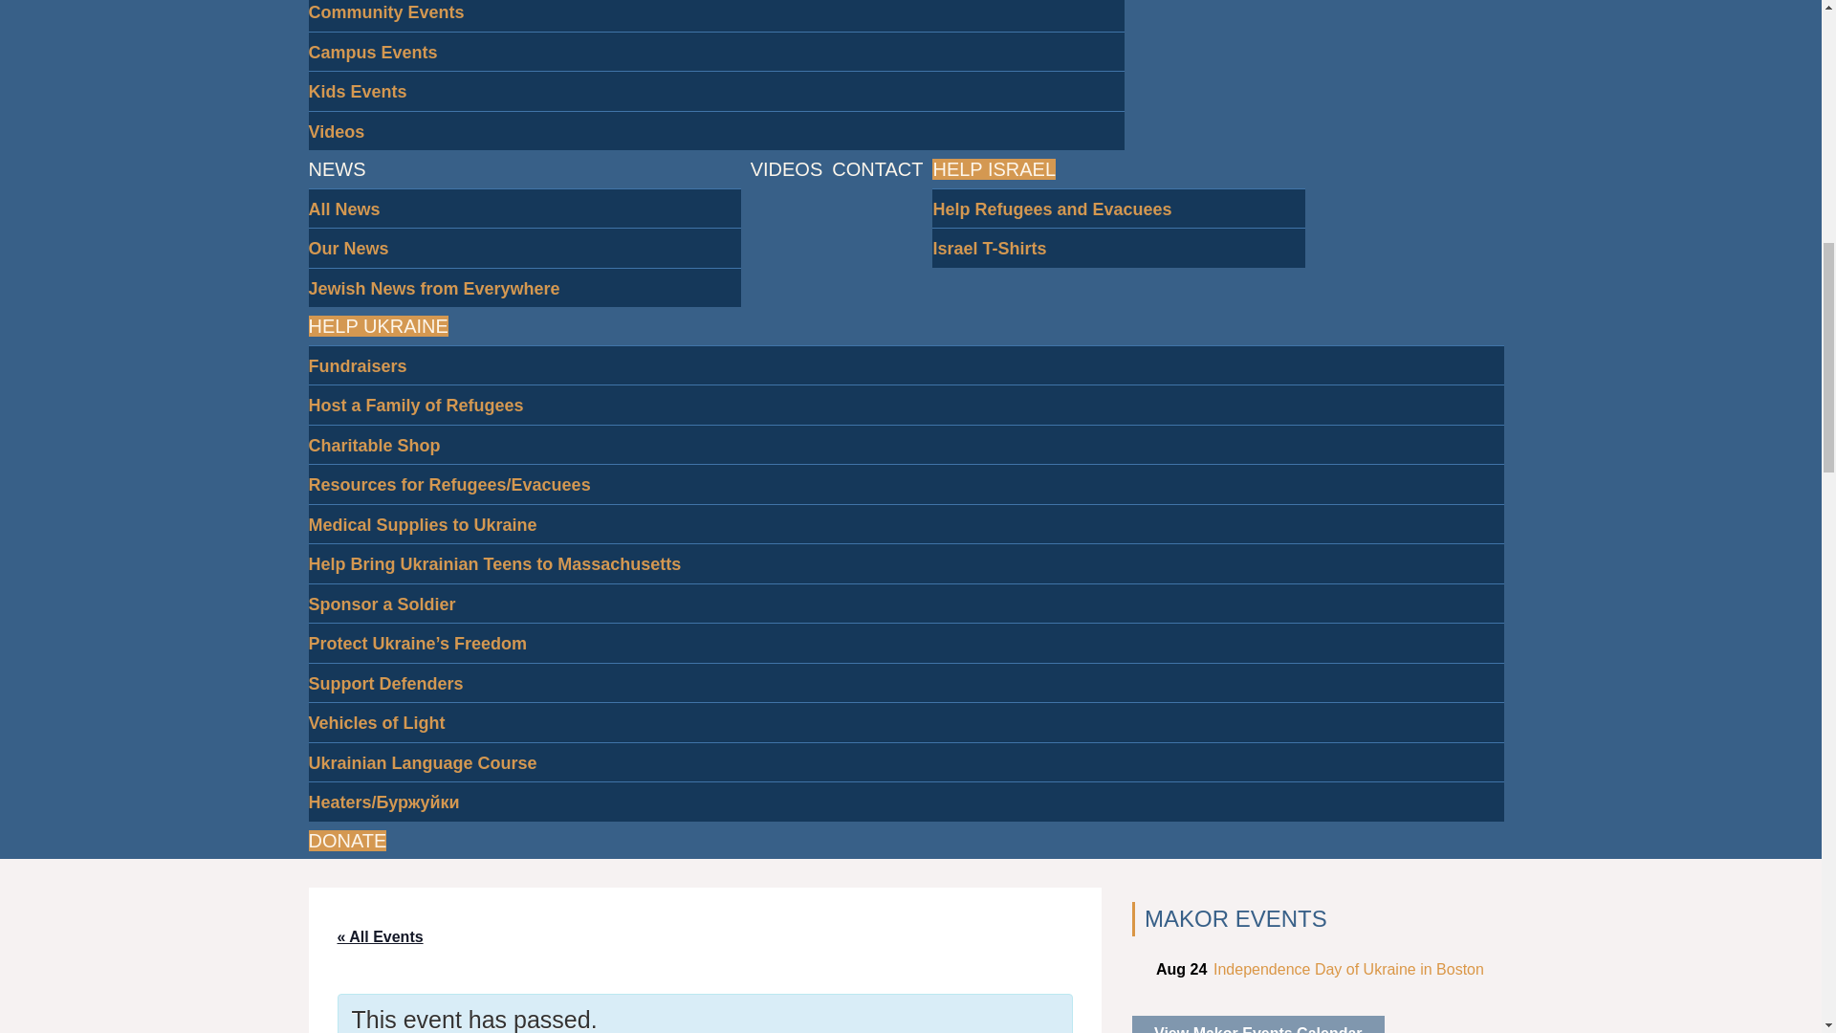 The width and height of the screenshot is (1836, 1033). Describe the element at coordinates (372, 52) in the screenshot. I see `Campus Events` at that location.